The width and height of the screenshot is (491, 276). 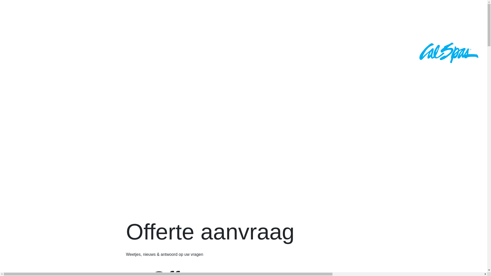 I want to click on Blog, so click(x=18, y=32).